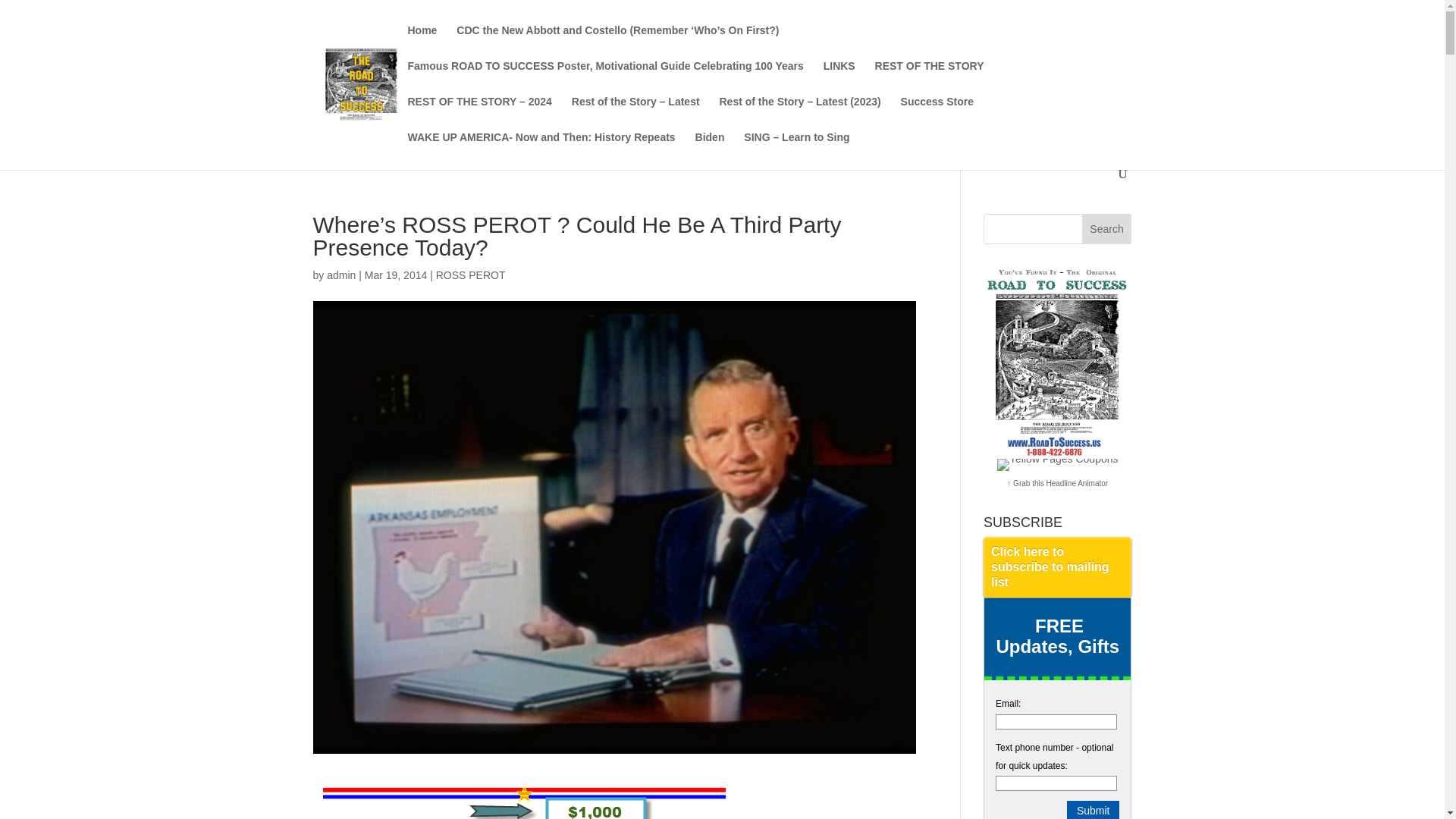 This screenshot has width=1456, height=819. What do you see at coordinates (937, 114) in the screenshot?
I see `Success Store` at bounding box center [937, 114].